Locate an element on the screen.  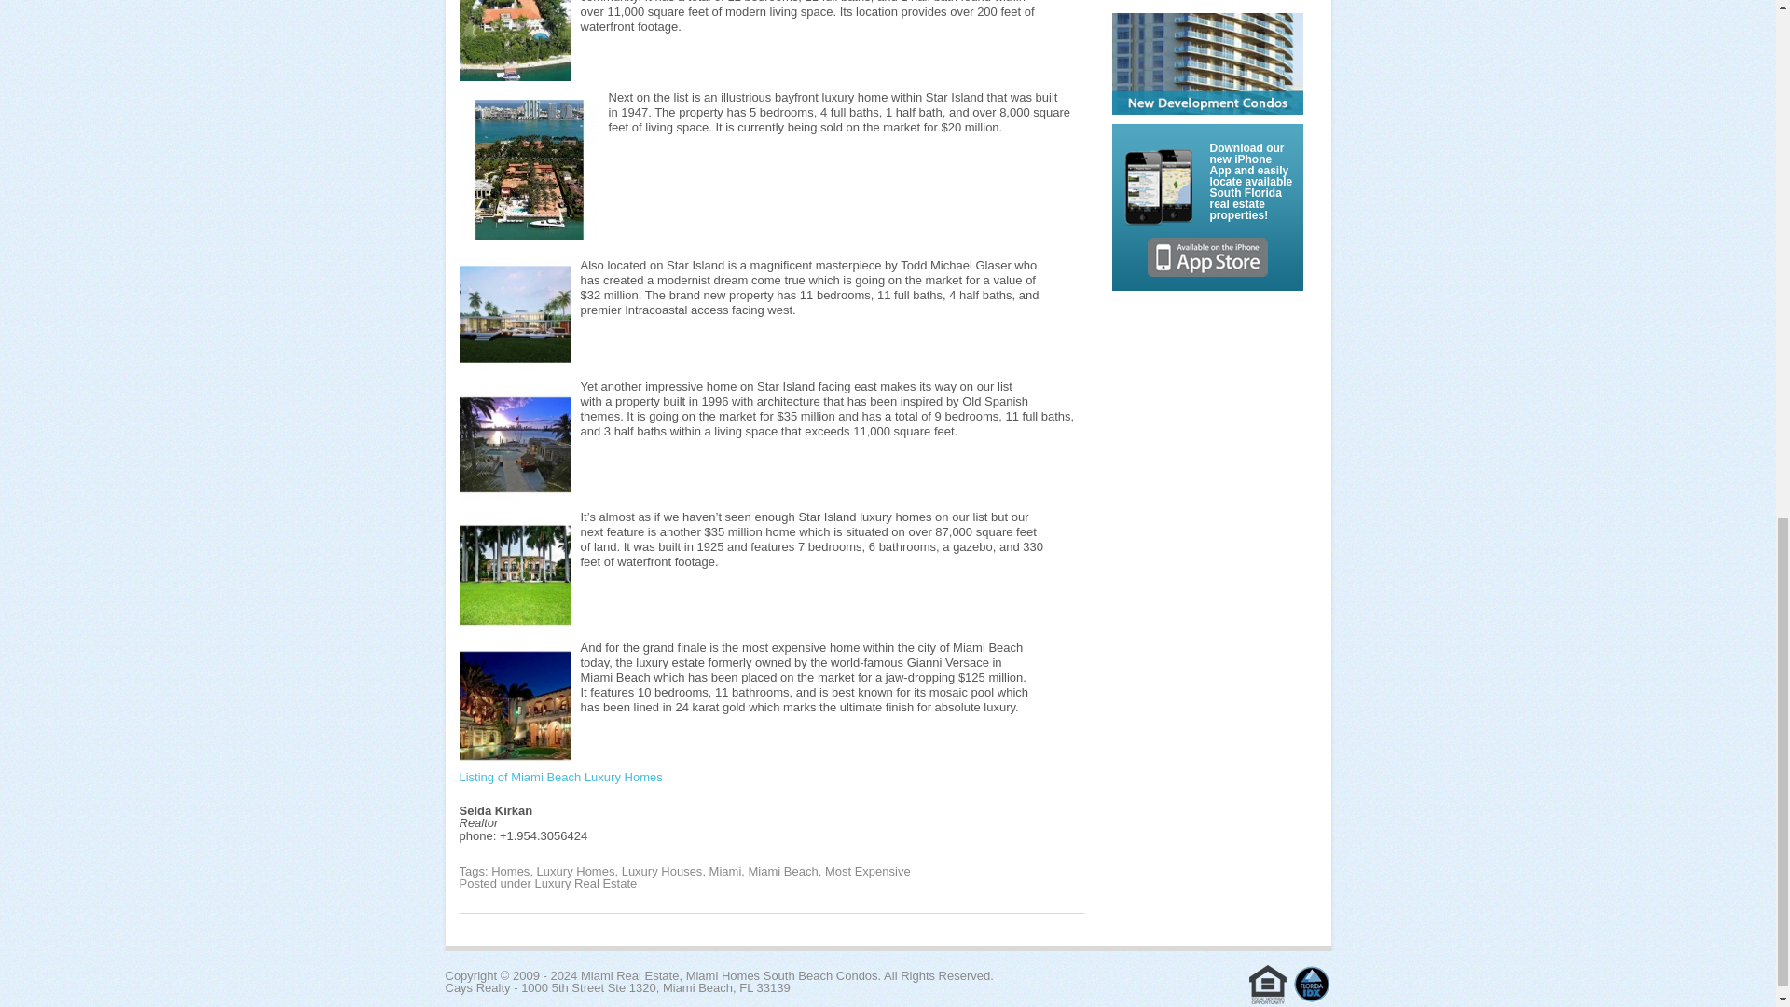
Star Island Home is located at coordinates (515, 41).